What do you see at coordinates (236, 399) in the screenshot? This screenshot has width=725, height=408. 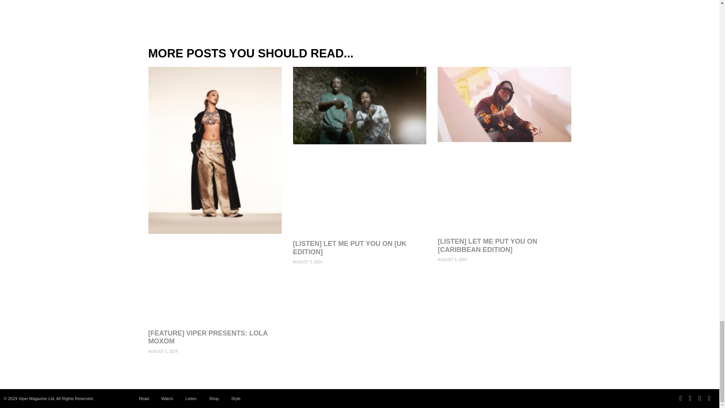 I see `Style.` at bounding box center [236, 399].